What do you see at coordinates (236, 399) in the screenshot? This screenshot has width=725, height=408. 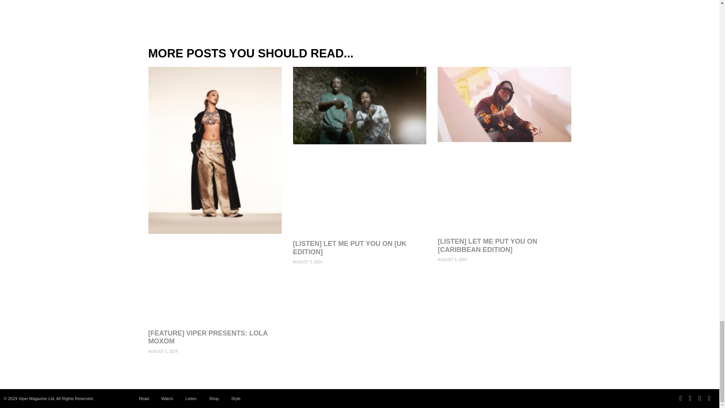 I see `Style.` at bounding box center [236, 399].